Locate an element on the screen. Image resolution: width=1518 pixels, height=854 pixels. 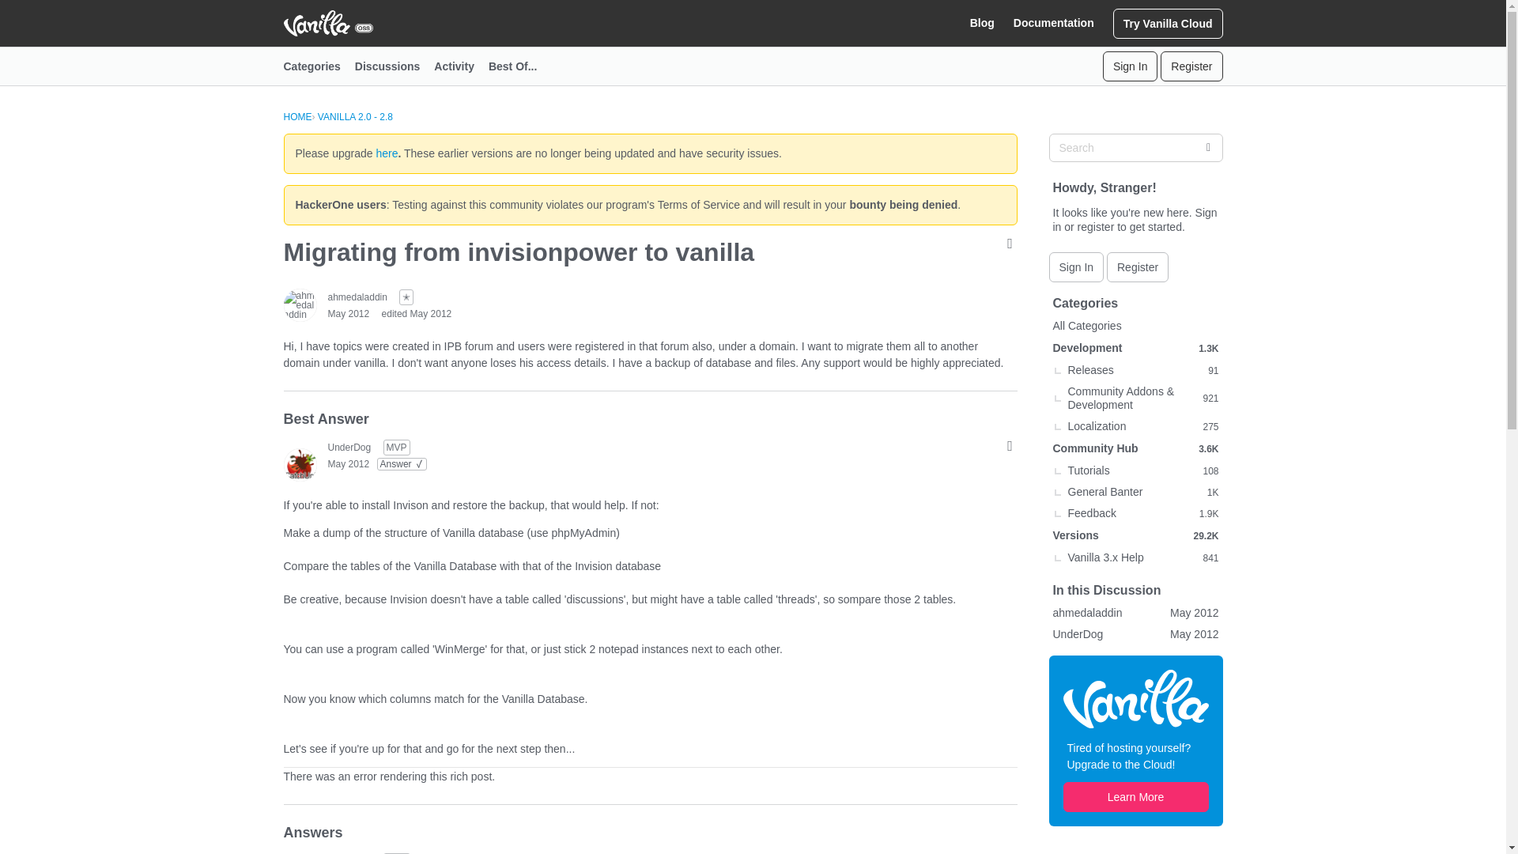
Edited May 2, 2012 10:38AM by ahmedaladdin. is located at coordinates (417, 313).